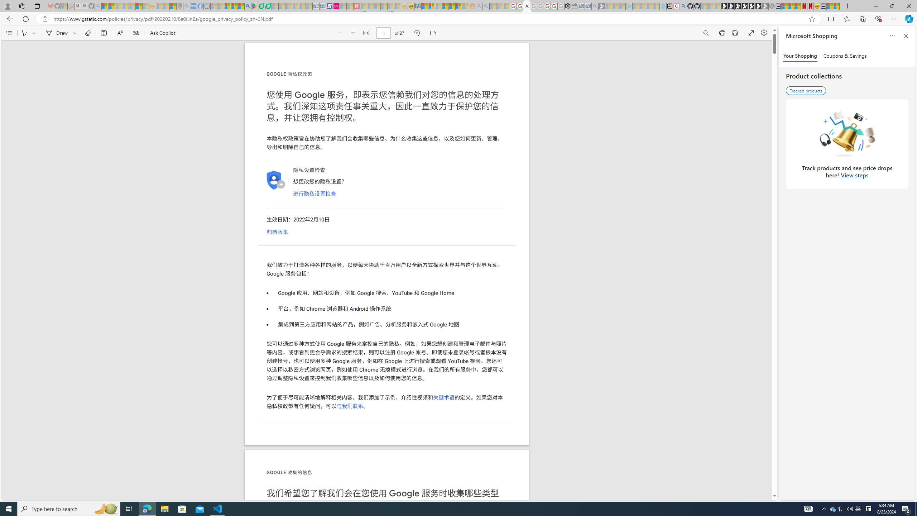 The height and width of the screenshot is (516, 917). Describe the element at coordinates (87, 33) in the screenshot. I see `Erase` at that location.